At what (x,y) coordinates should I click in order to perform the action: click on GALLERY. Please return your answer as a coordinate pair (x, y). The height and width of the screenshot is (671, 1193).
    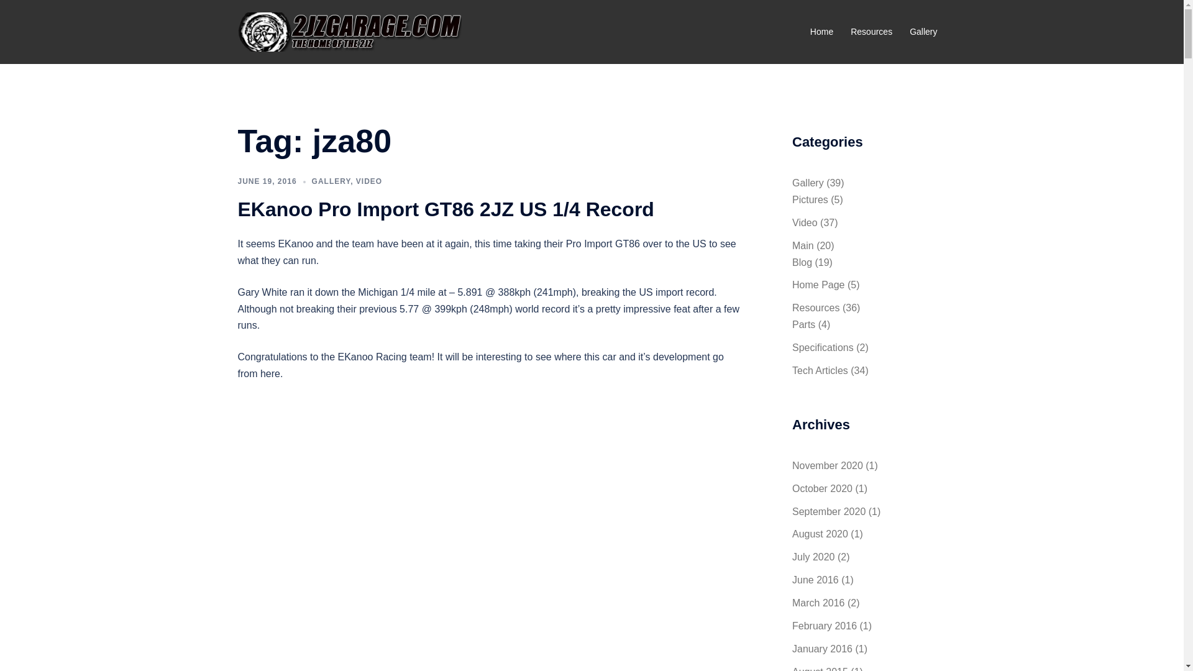
    Looking at the image, I should click on (332, 181).